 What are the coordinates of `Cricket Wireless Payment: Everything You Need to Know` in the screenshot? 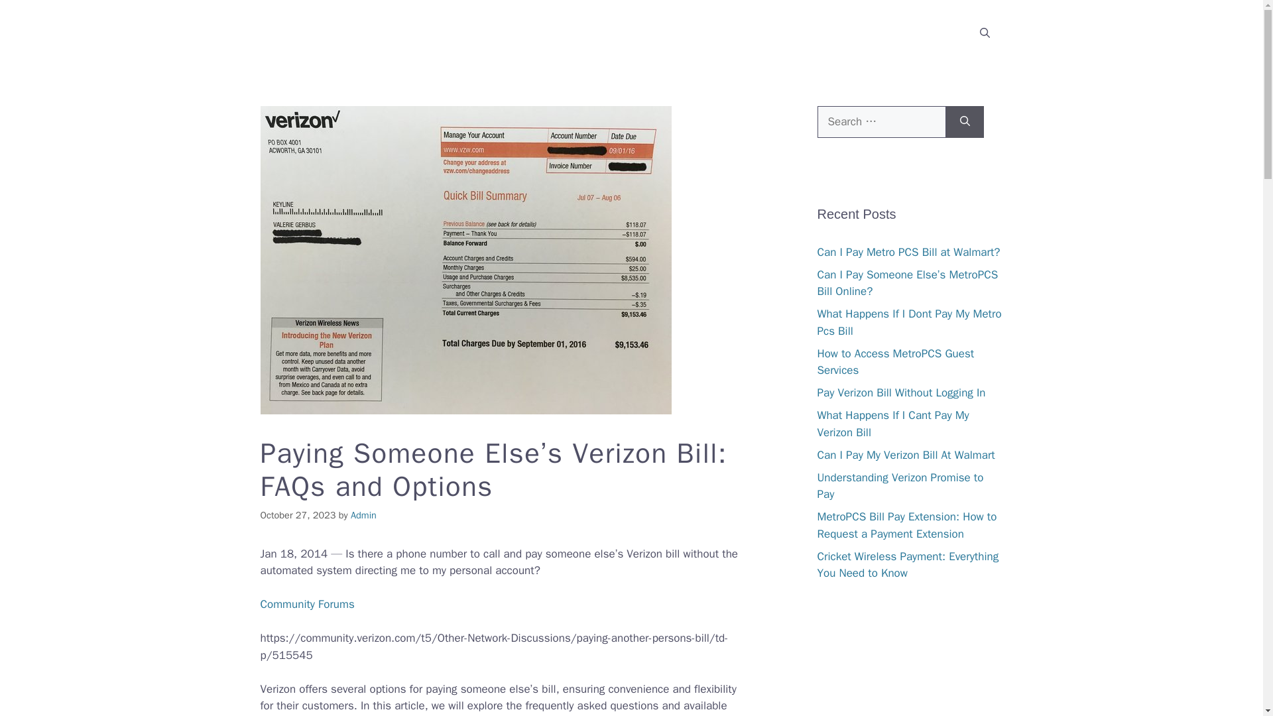 It's located at (907, 564).